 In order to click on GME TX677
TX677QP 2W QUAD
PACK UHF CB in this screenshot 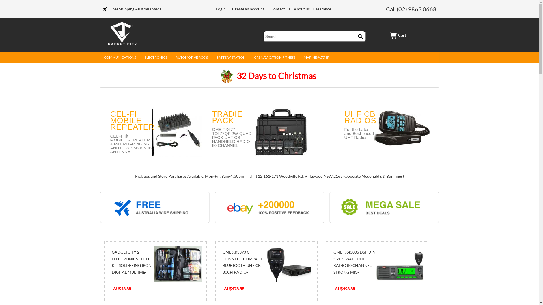, I will do `click(232, 133)`.